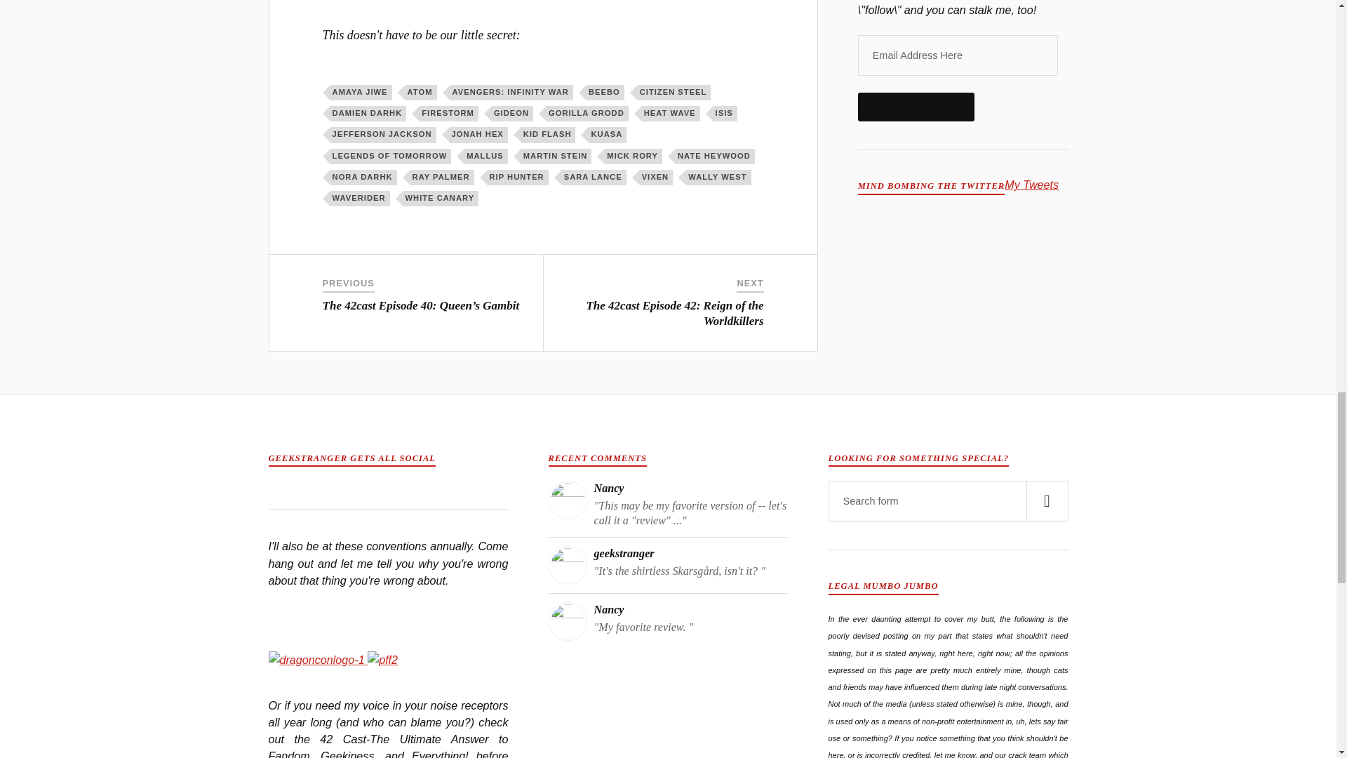 This screenshot has height=758, width=1347. Describe the element at coordinates (368, 114) in the screenshot. I see `DAMIEN DARHK` at that location.